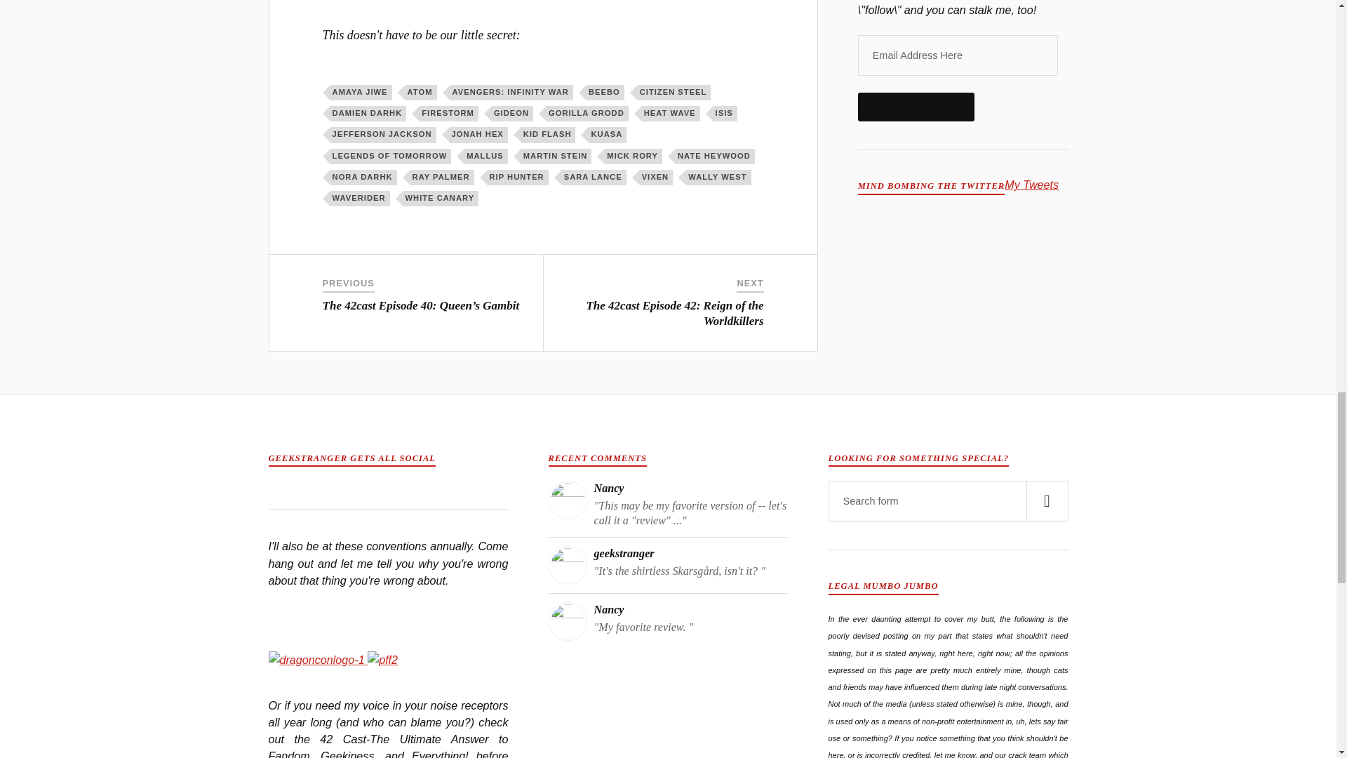 This screenshot has height=758, width=1347. Describe the element at coordinates (368, 114) in the screenshot. I see `DAMIEN DARHK` at that location.